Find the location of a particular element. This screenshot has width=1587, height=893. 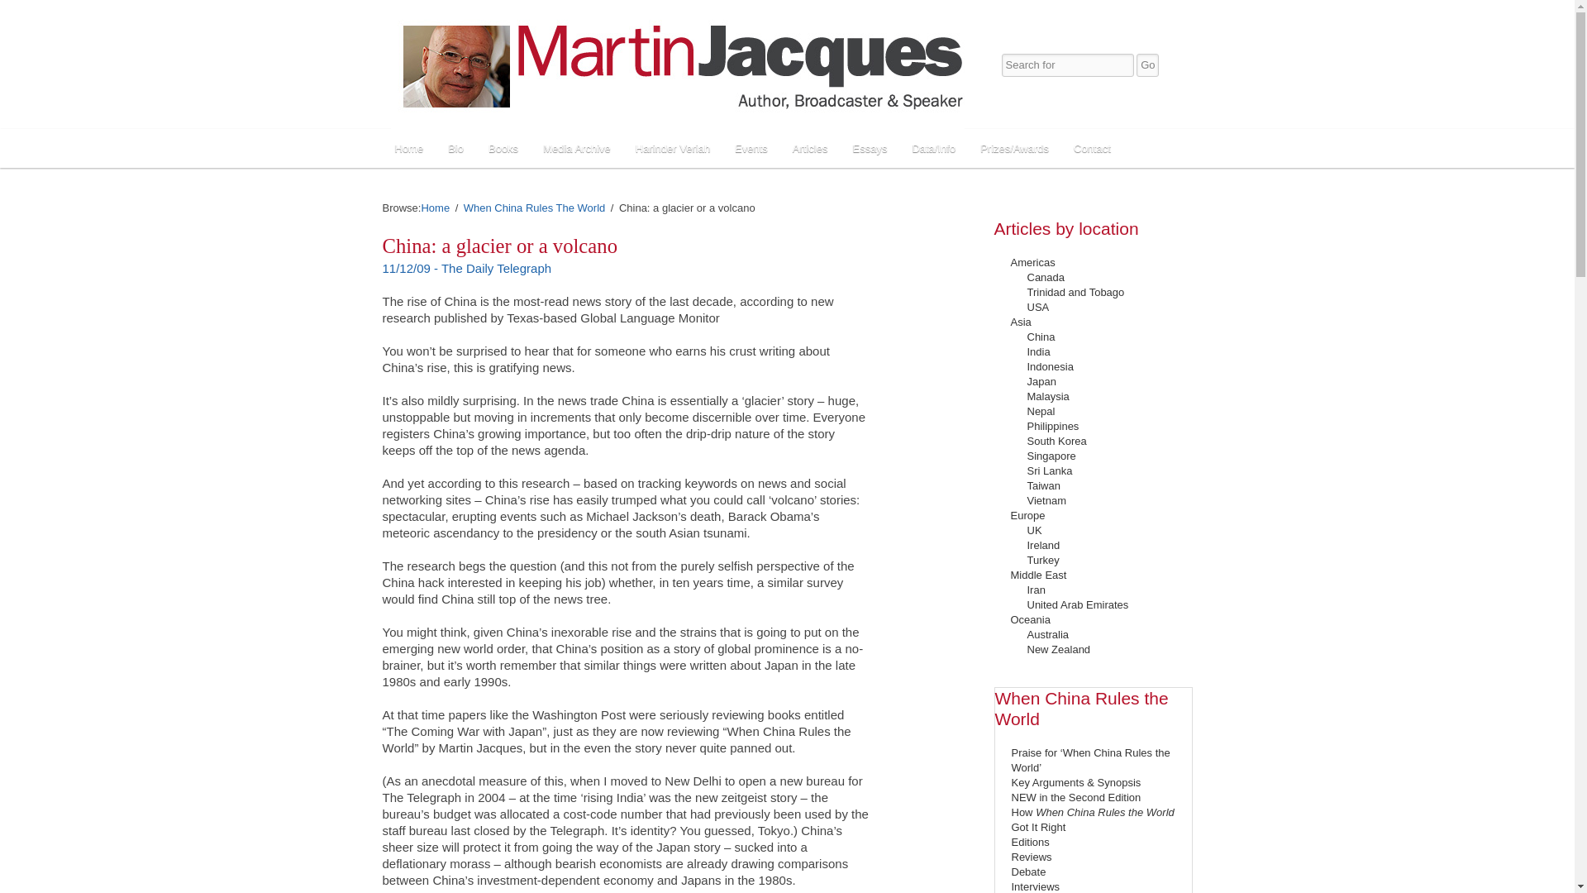

Events is located at coordinates (751, 148).